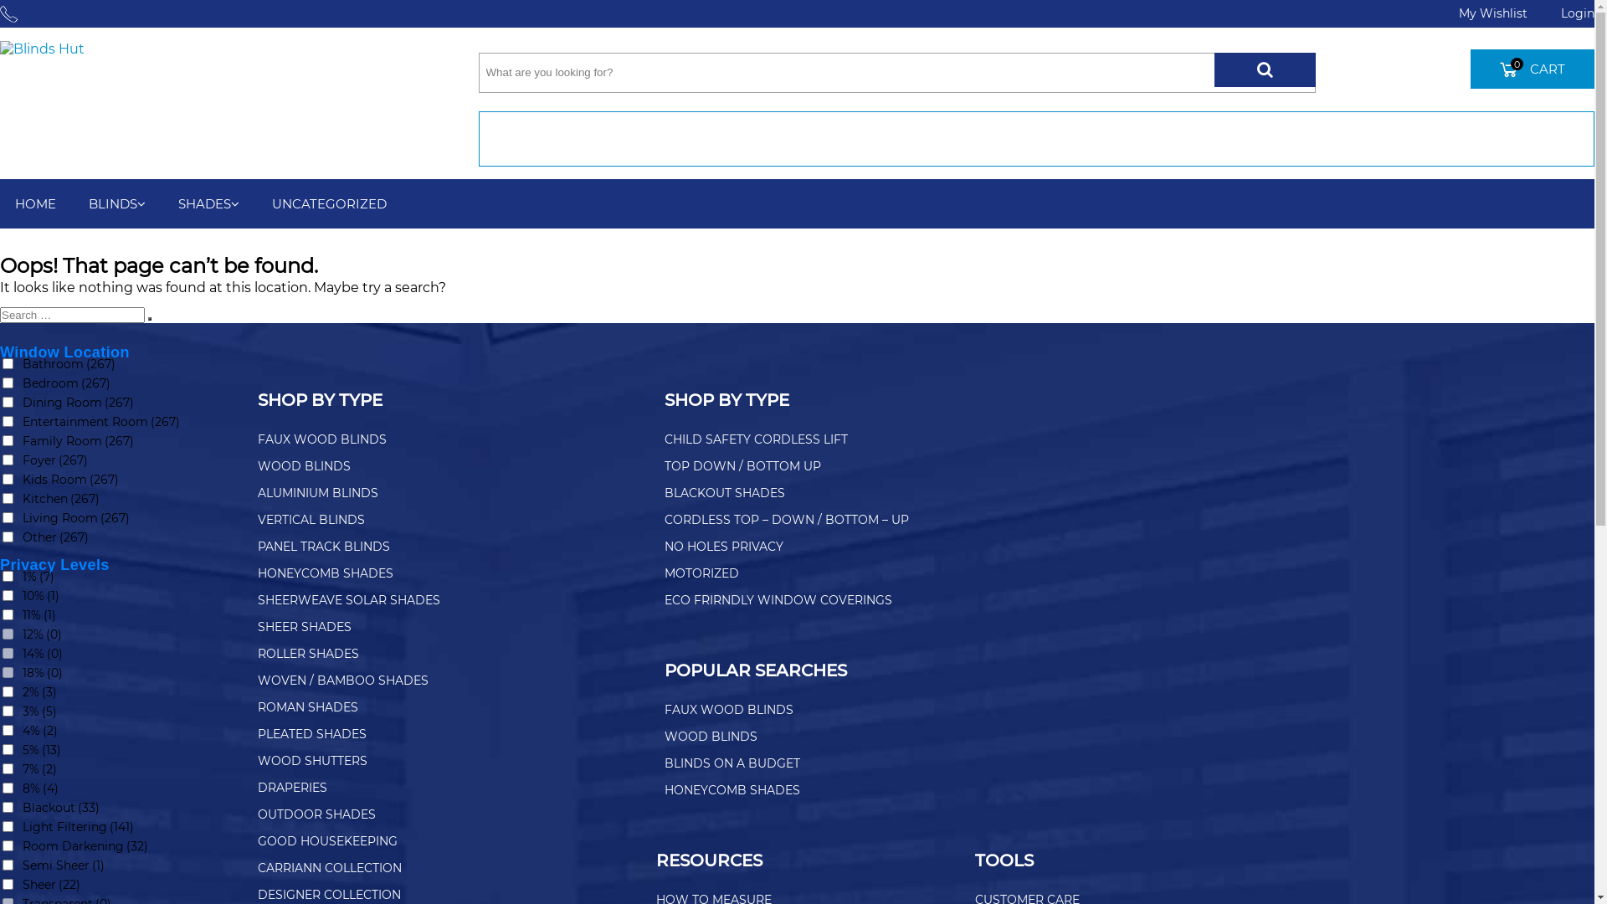 The width and height of the screenshot is (1607, 904). What do you see at coordinates (701, 573) in the screenshot?
I see `MOTORIZED` at bounding box center [701, 573].